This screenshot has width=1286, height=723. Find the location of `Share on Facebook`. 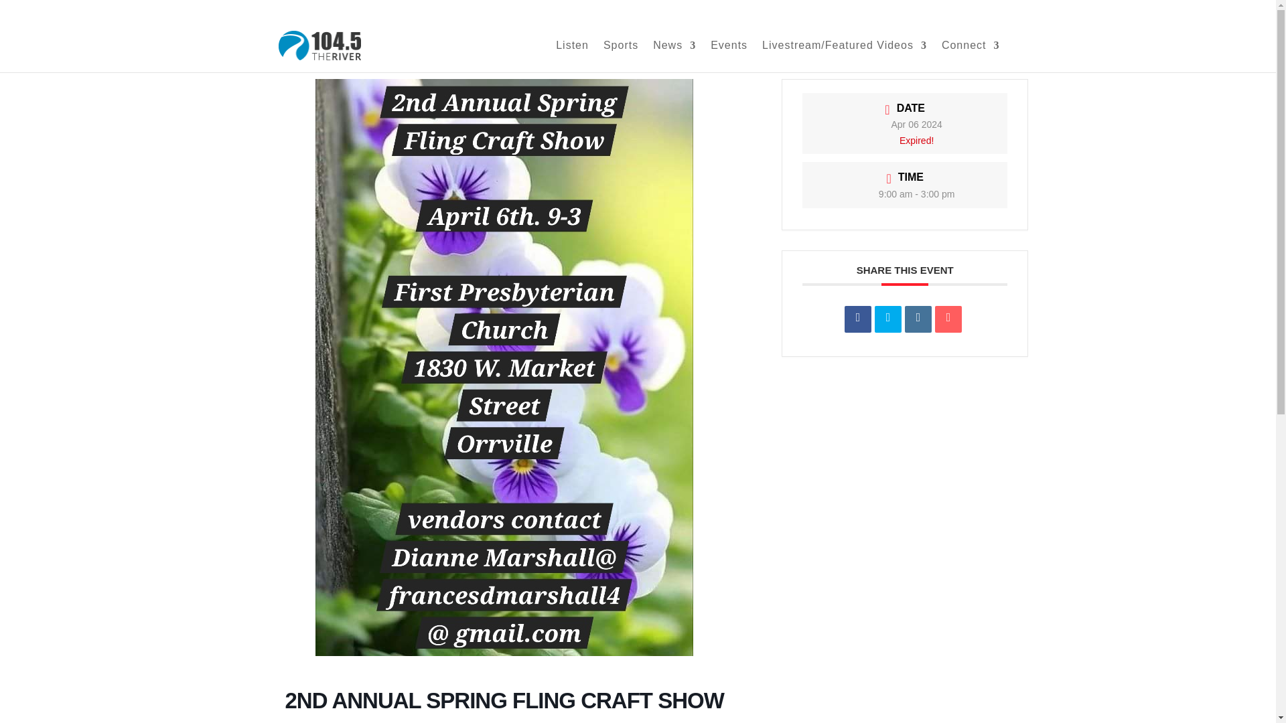

Share on Facebook is located at coordinates (858, 319).